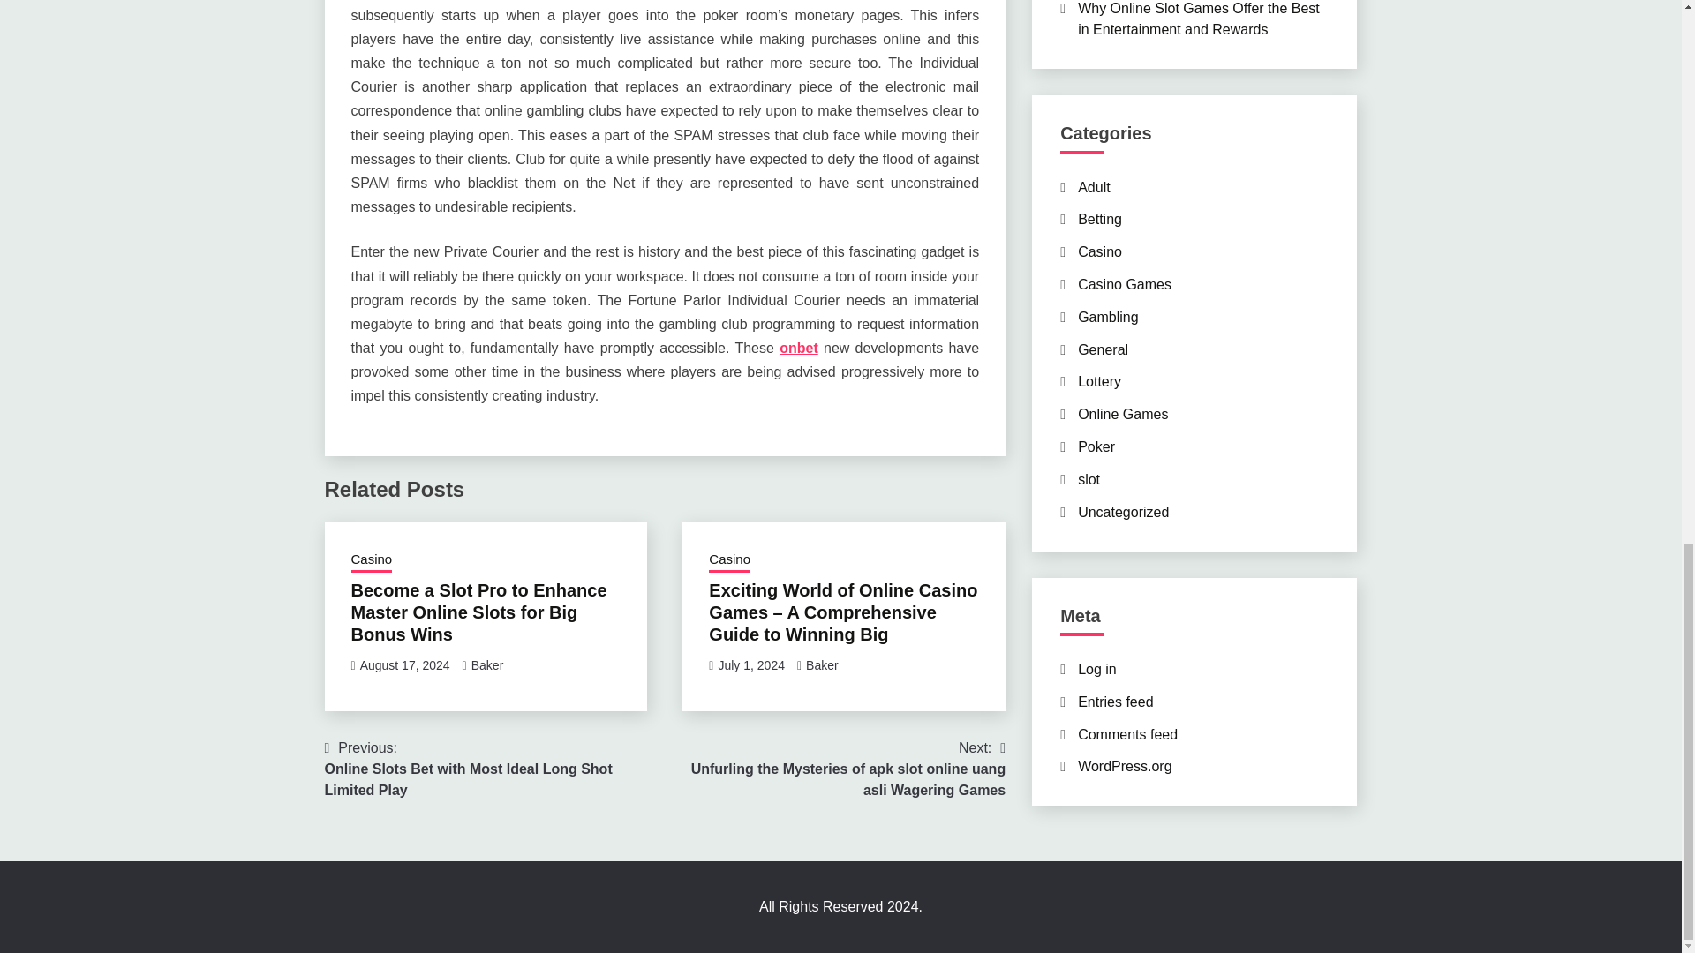  Describe the element at coordinates (1107, 318) in the screenshot. I see `Gambling` at that location.